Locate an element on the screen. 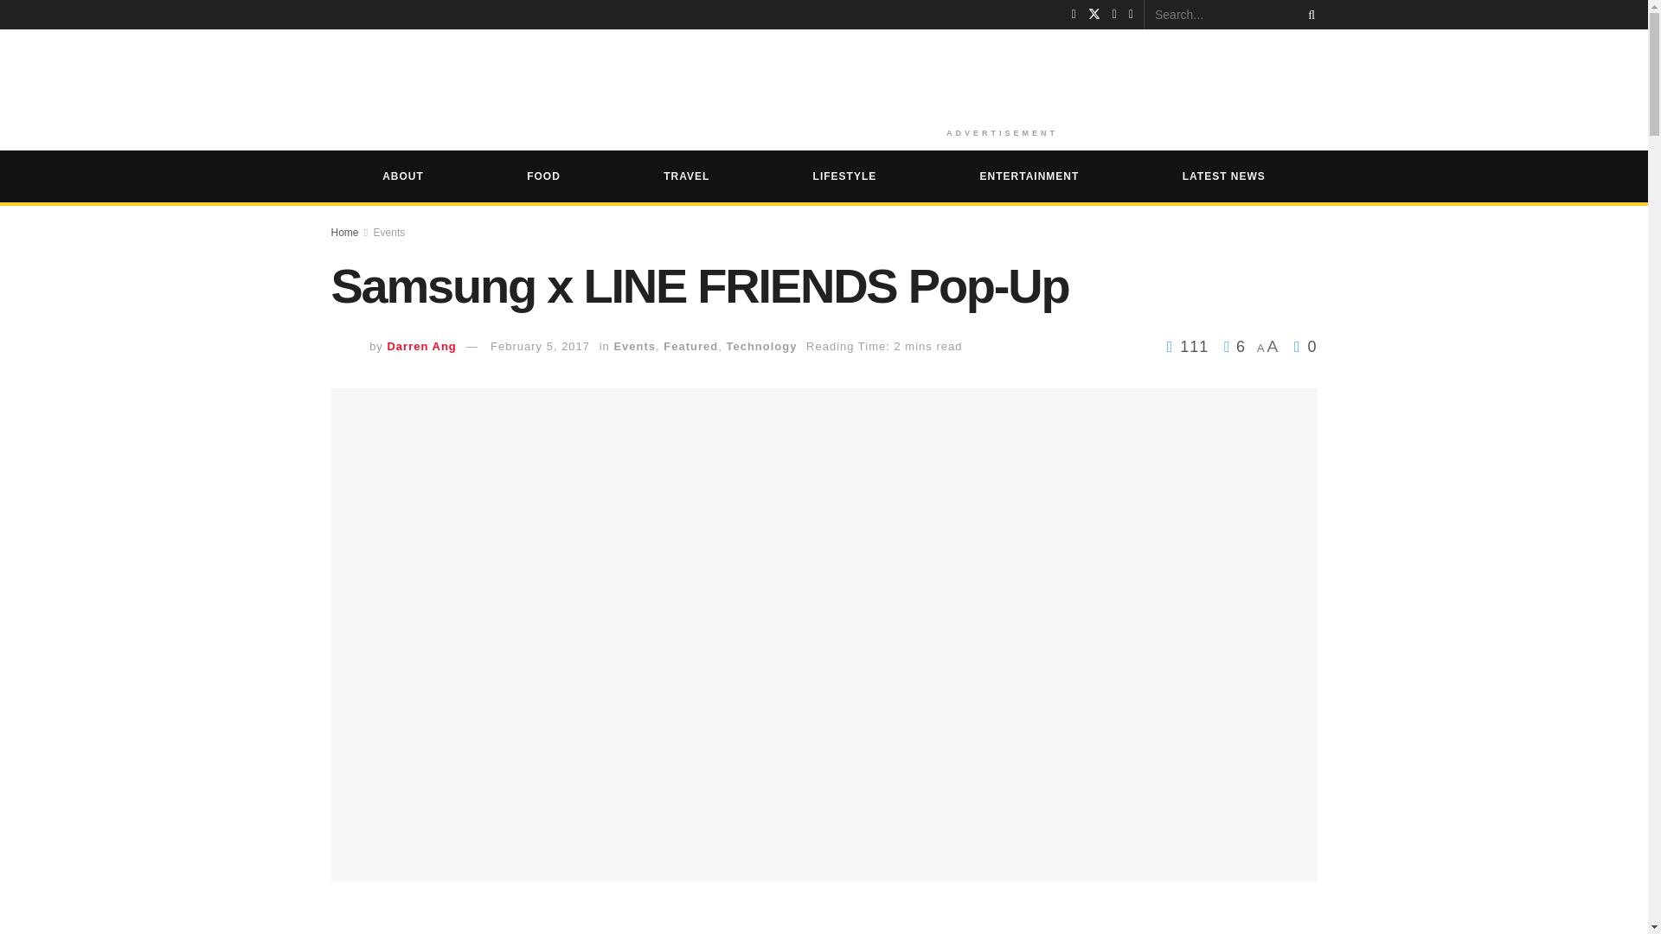 The image size is (1661, 934). Events is located at coordinates (389, 233).